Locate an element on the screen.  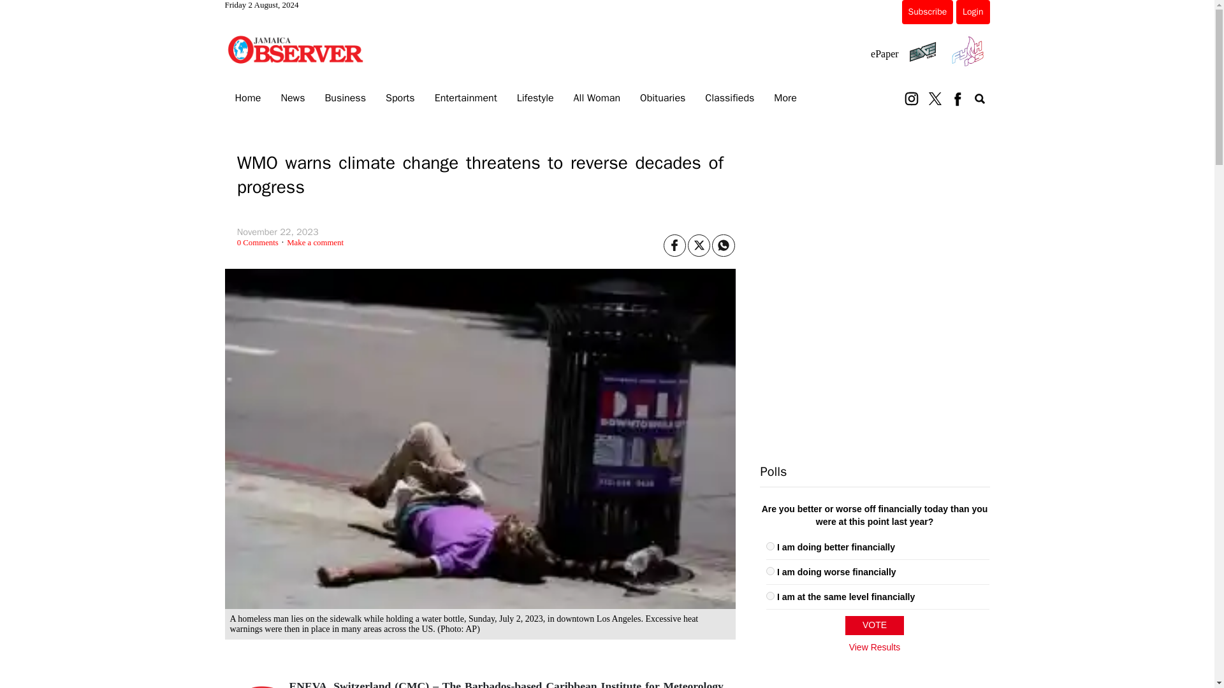
Subscribe is located at coordinates (928, 11).